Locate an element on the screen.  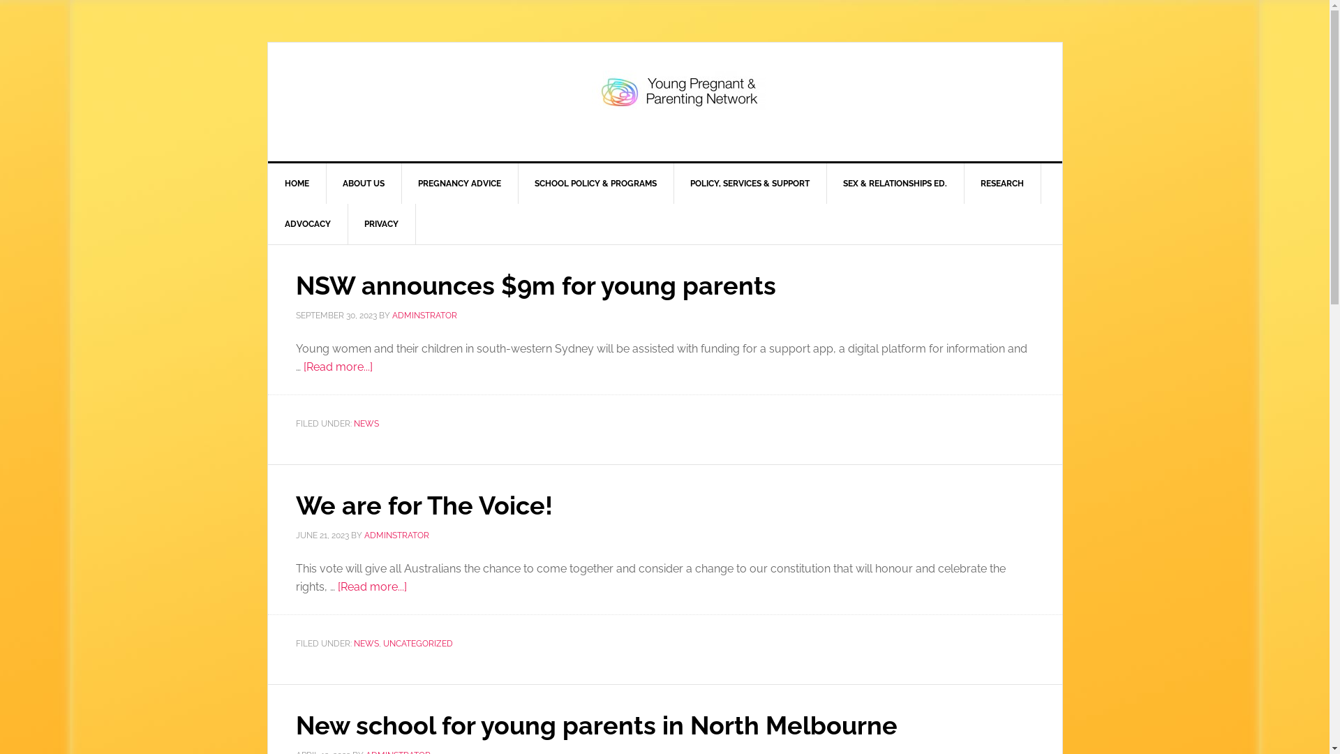
RESEARCH is located at coordinates (1002, 184).